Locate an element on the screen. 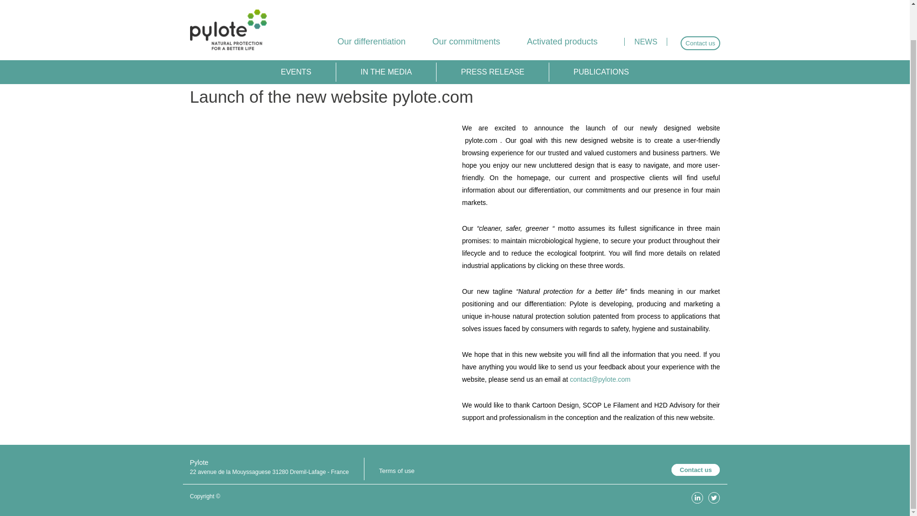 The width and height of the screenshot is (917, 516). NEWS is located at coordinates (646, 8).